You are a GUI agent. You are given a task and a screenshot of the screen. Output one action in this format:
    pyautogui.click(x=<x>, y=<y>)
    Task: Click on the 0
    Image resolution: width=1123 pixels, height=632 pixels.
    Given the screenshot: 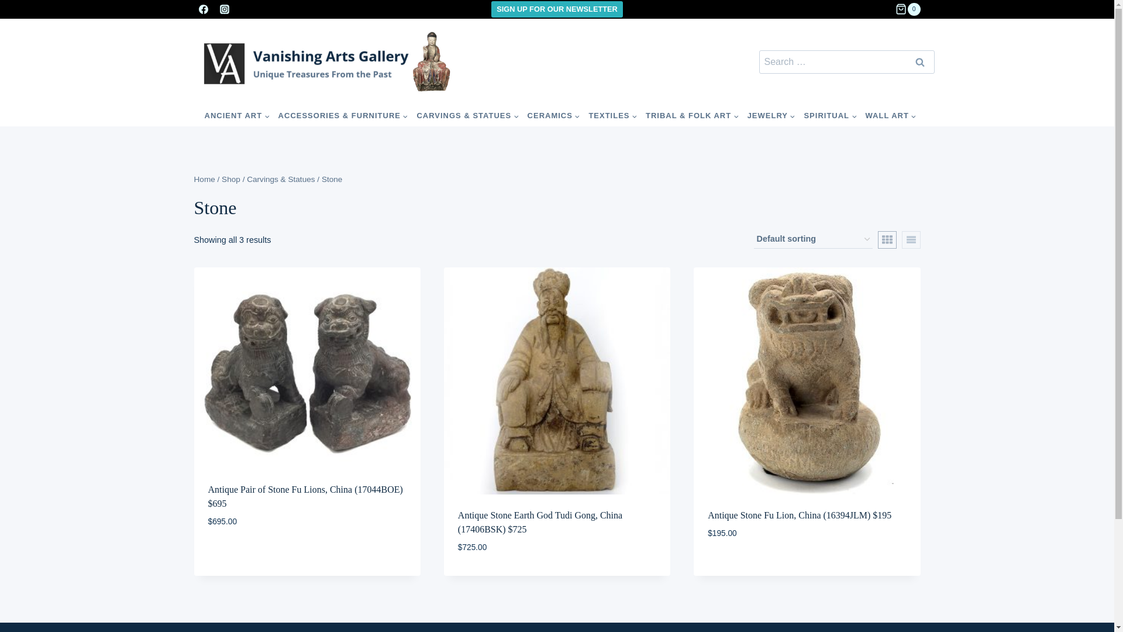 What is the action you would take?
    pyautogui.click(x=907, y=9)
    